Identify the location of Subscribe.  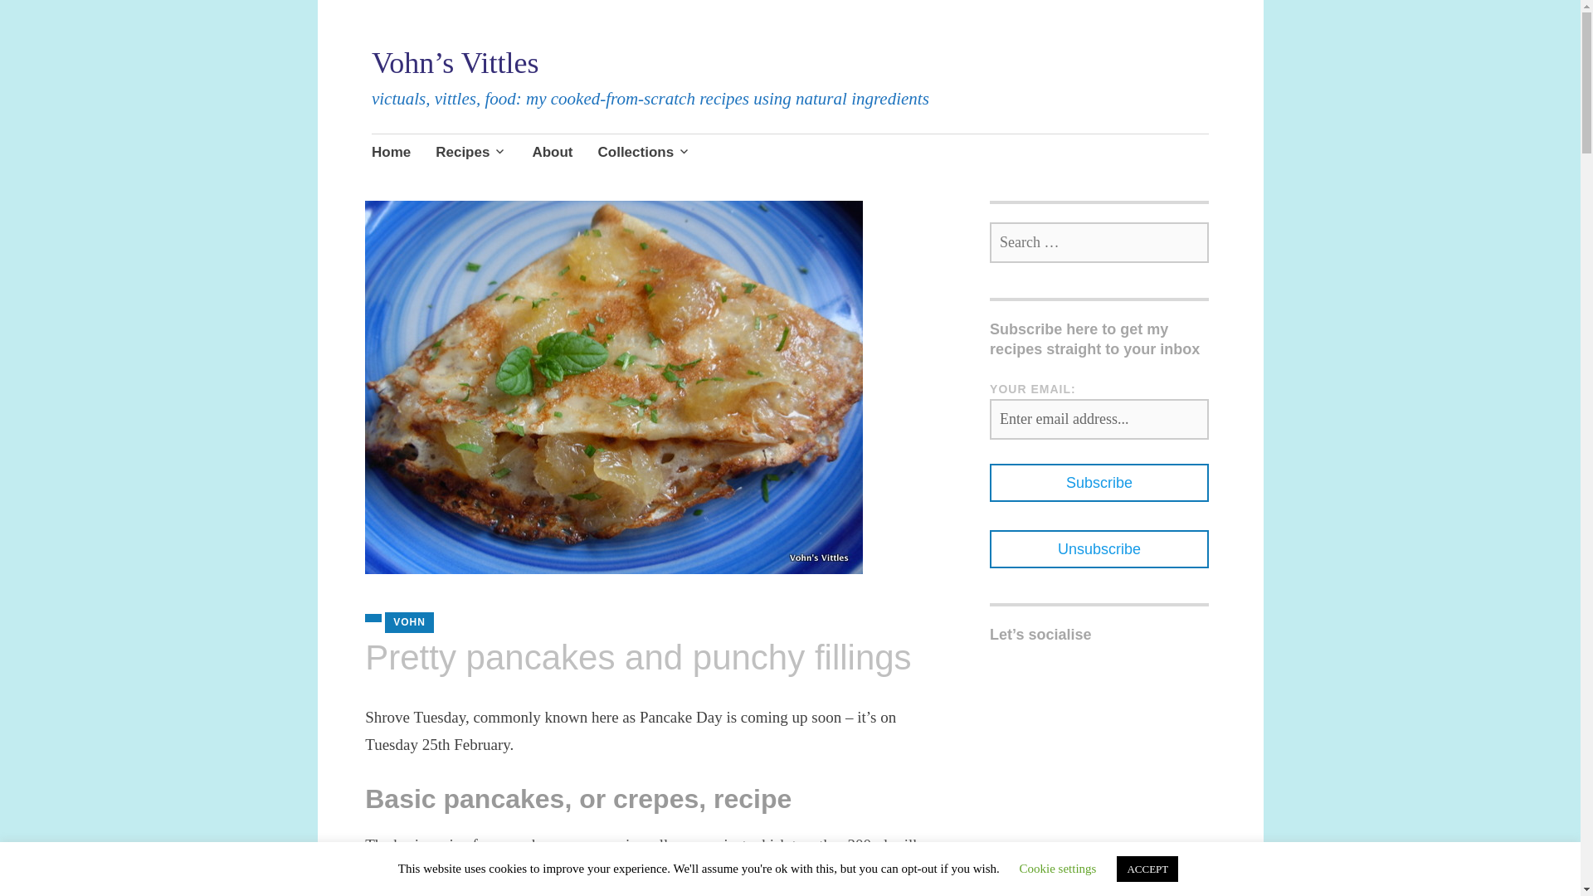
(1099, 483).